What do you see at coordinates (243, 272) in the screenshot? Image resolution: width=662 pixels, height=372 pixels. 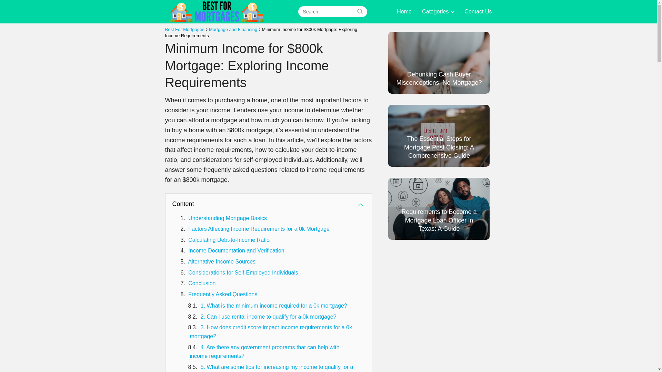 I see `Considerations for Self-Employed Individuals` at bounding box center [243, 272].